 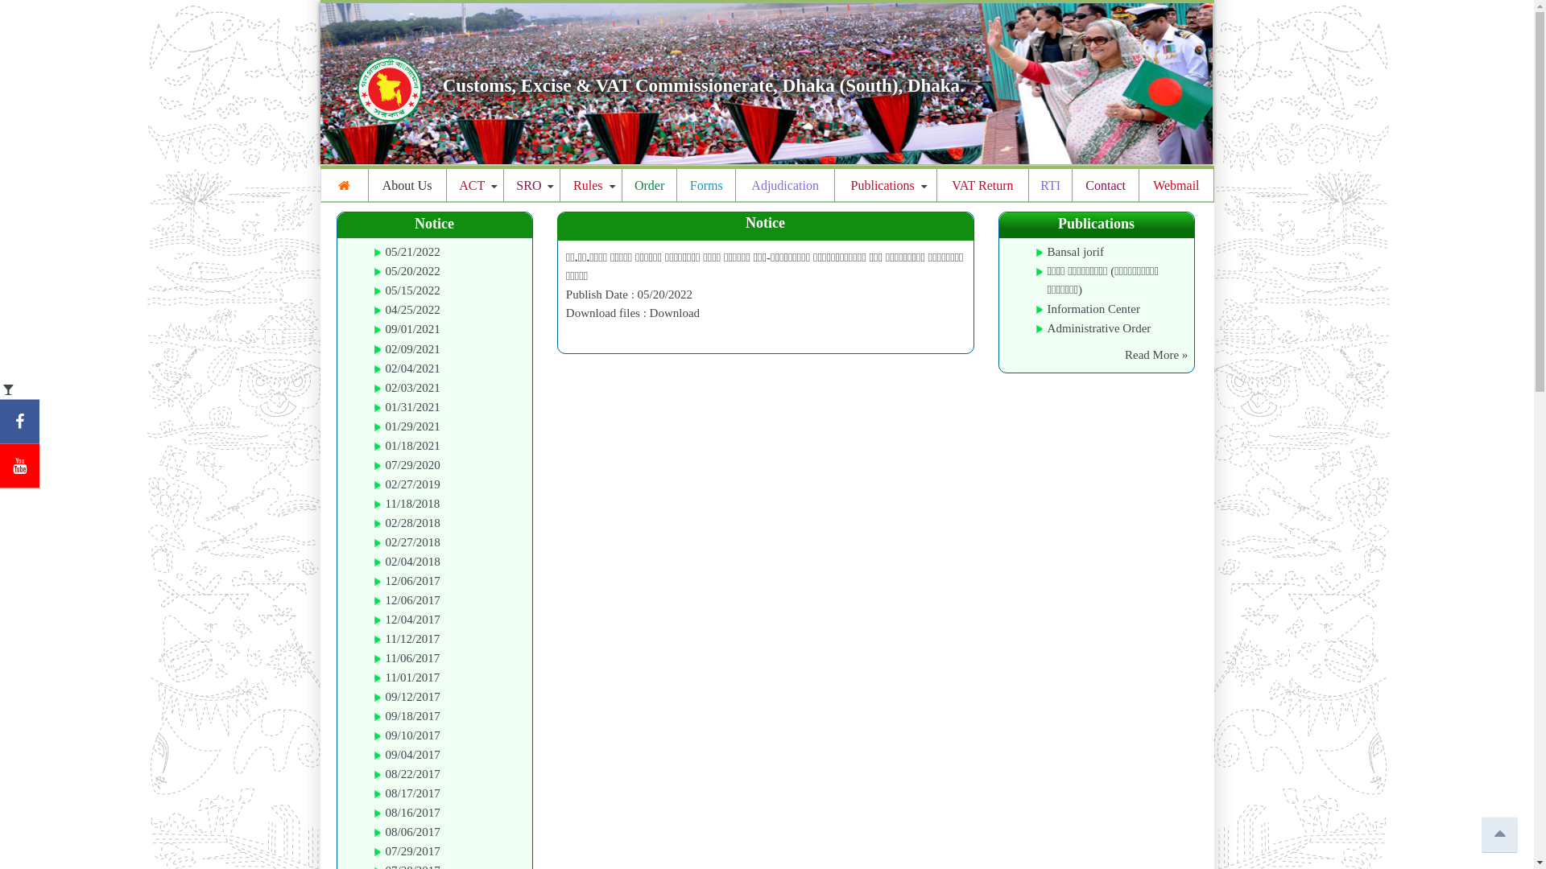 I want to click on 08/06/2017, so click(x=412, y=832).